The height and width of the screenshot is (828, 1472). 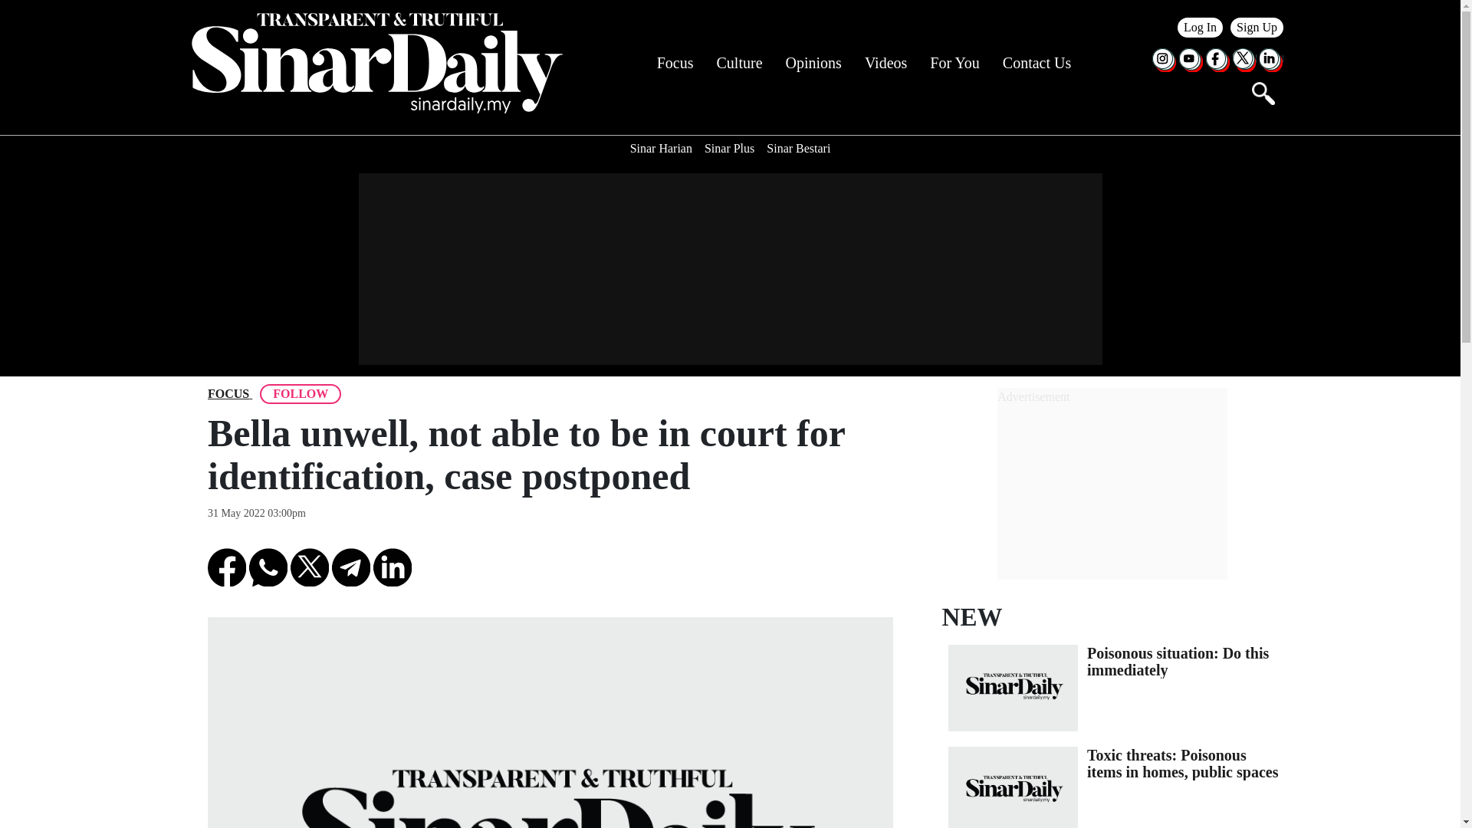 I want to click on Log In, so click(x=1201, y=27).